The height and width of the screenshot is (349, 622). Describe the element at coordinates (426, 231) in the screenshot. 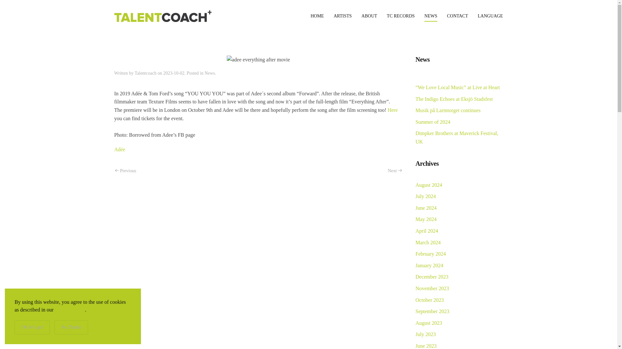

I see `April 2024` at that location.